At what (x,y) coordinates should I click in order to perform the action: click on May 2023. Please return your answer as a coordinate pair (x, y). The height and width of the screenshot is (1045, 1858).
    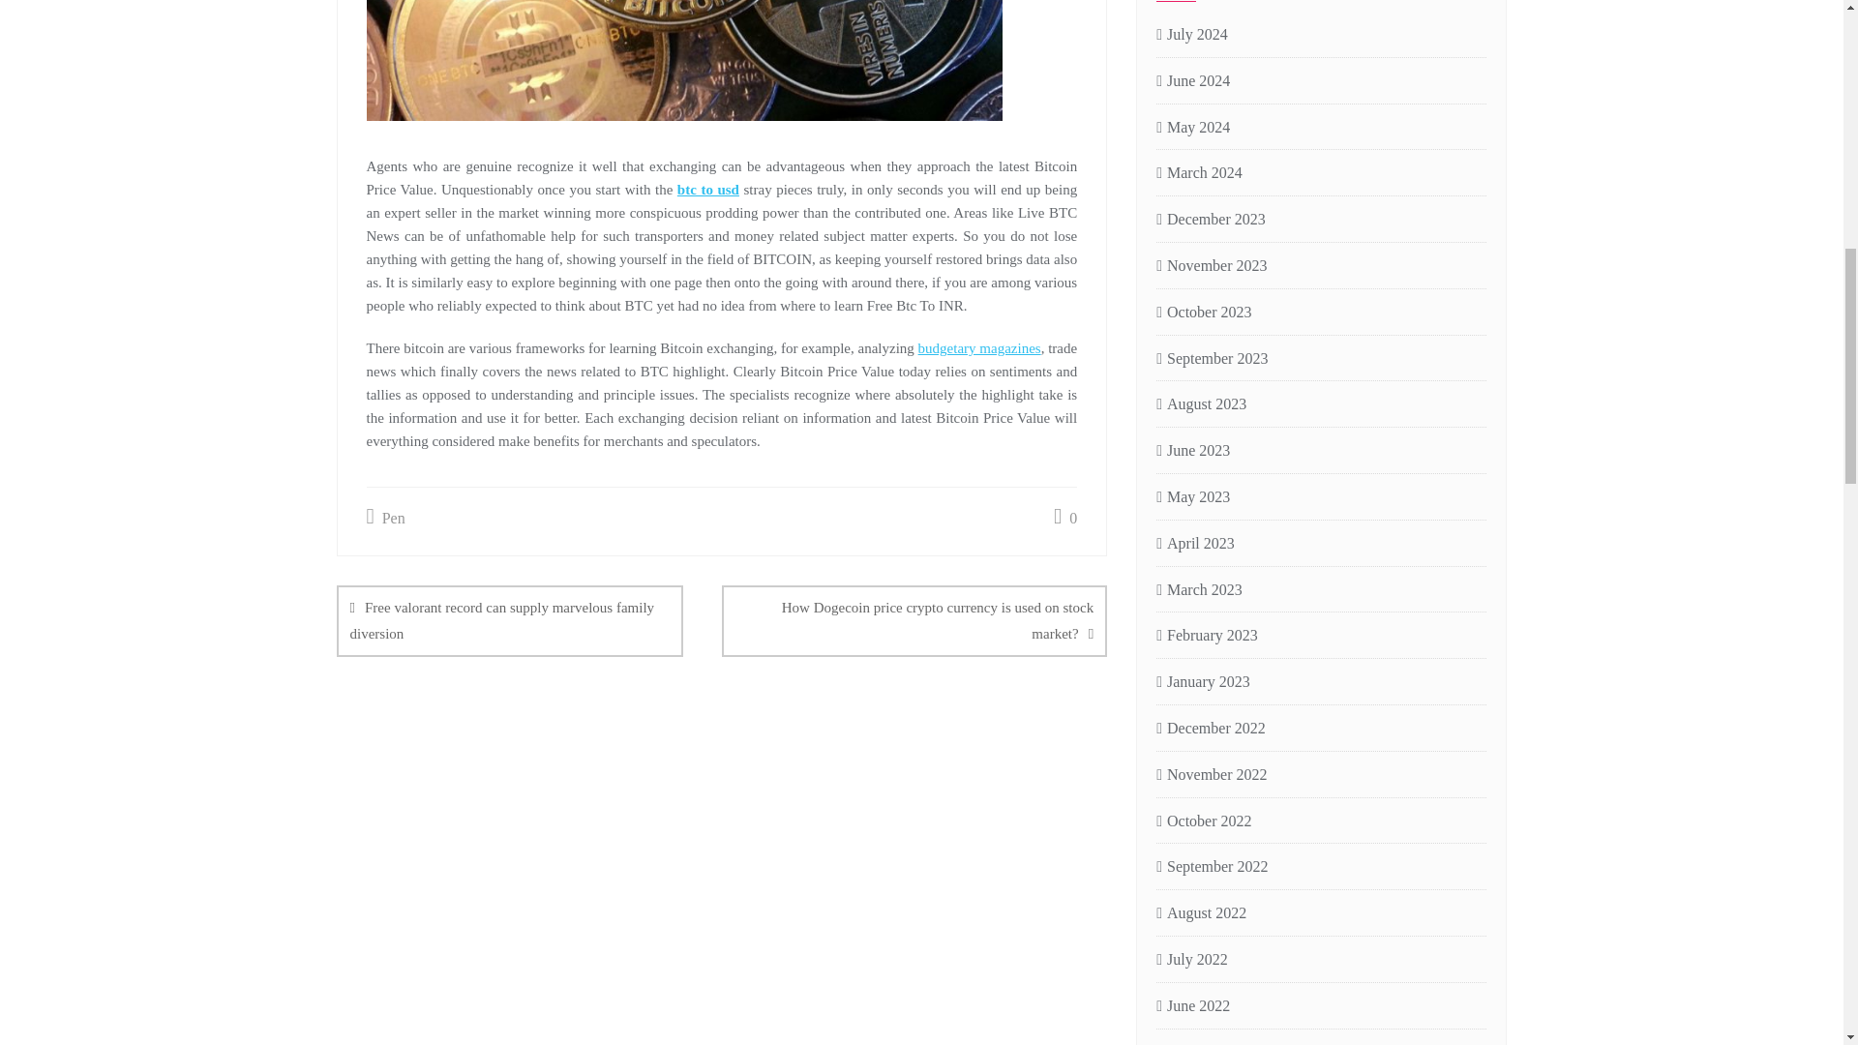
    Looking at the image, I should click on (1192, 497).